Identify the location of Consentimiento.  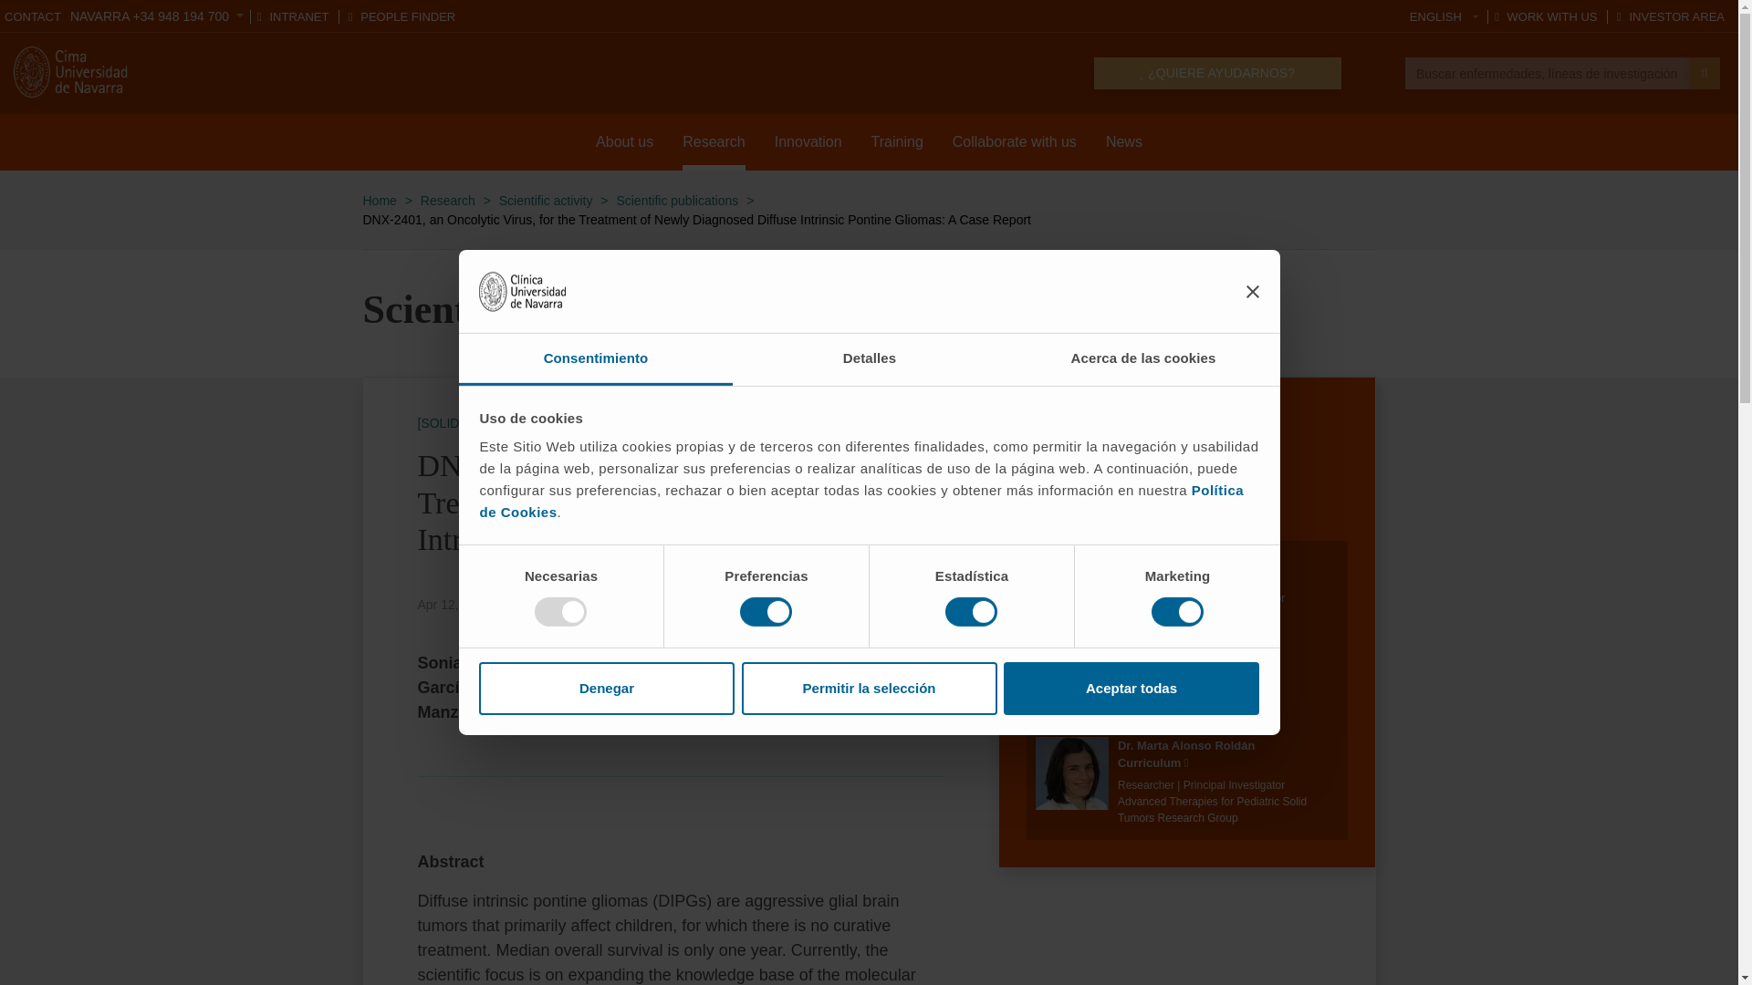
(595, 359).